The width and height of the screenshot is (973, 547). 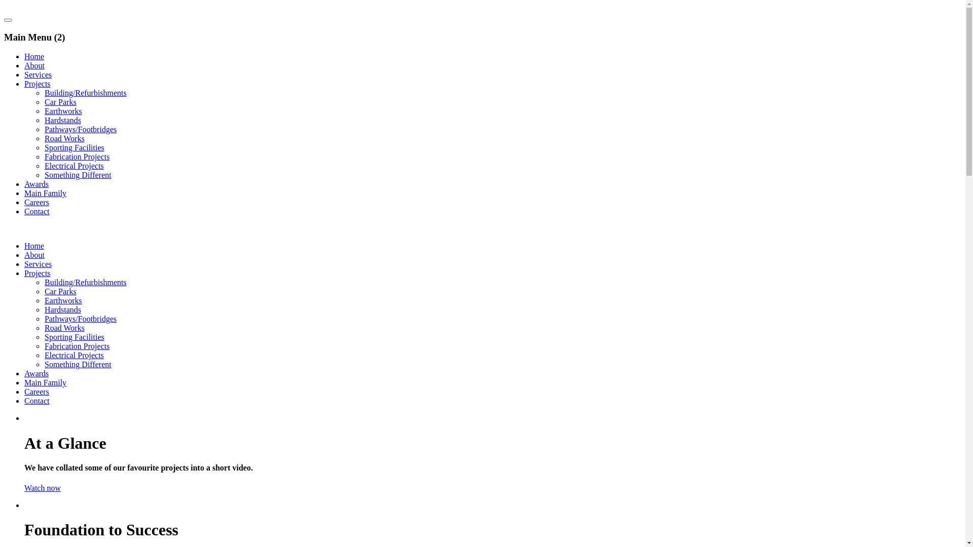 I want to click on Building/Refurbishments, so click(x=86, y=283).